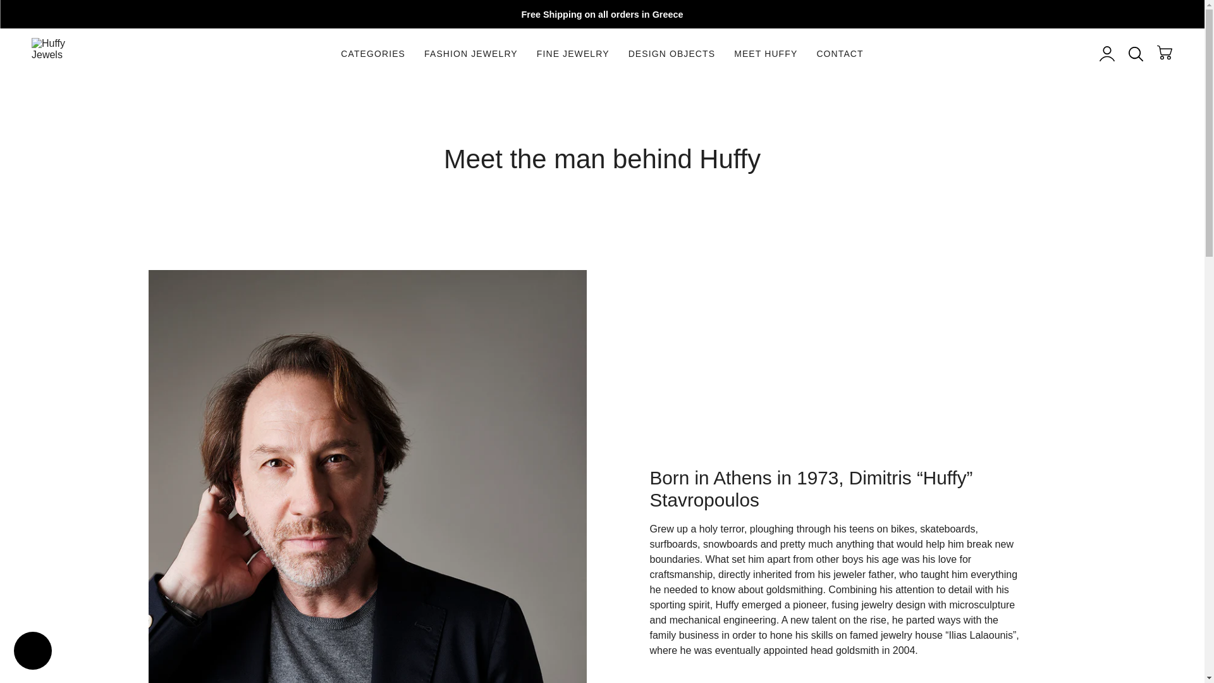 The height and width of the screenshot is (683, 1214). What do you see at coordinates (840, 54) in the screenshot?
I see `CONTACT` at bounding box center [840, 54].